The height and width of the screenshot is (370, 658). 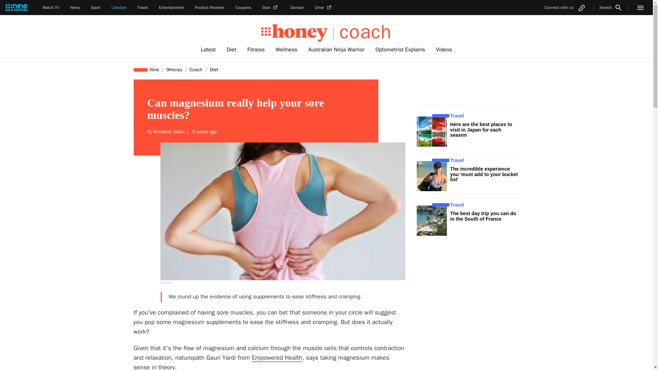 What do you see at coordinates (232, 50) in the screenshot?
I see `Diet` at bounding box center [232, 50].